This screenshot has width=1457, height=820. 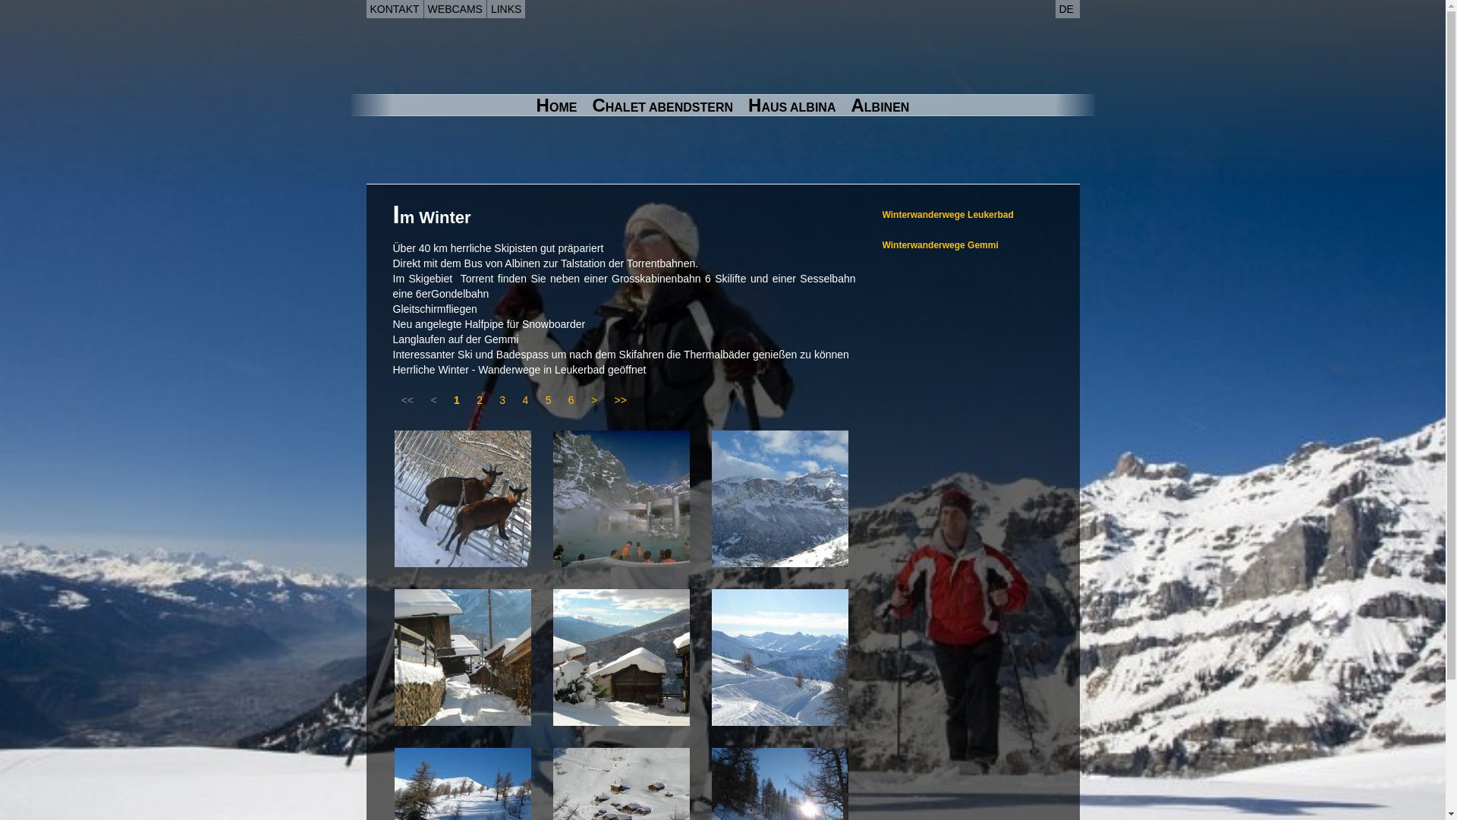 I want to click on KONTAKT, so click(x=395, y=9).